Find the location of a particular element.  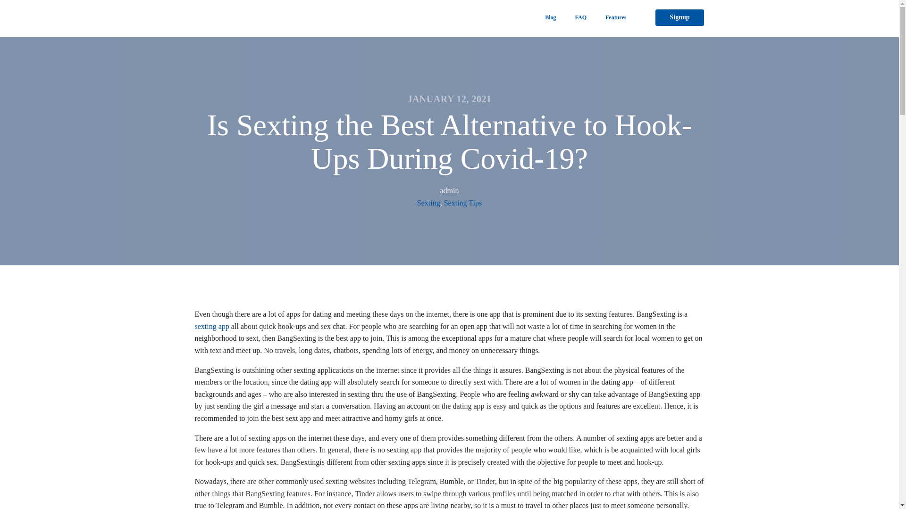

Sexting is located at coordinates (428, 203).